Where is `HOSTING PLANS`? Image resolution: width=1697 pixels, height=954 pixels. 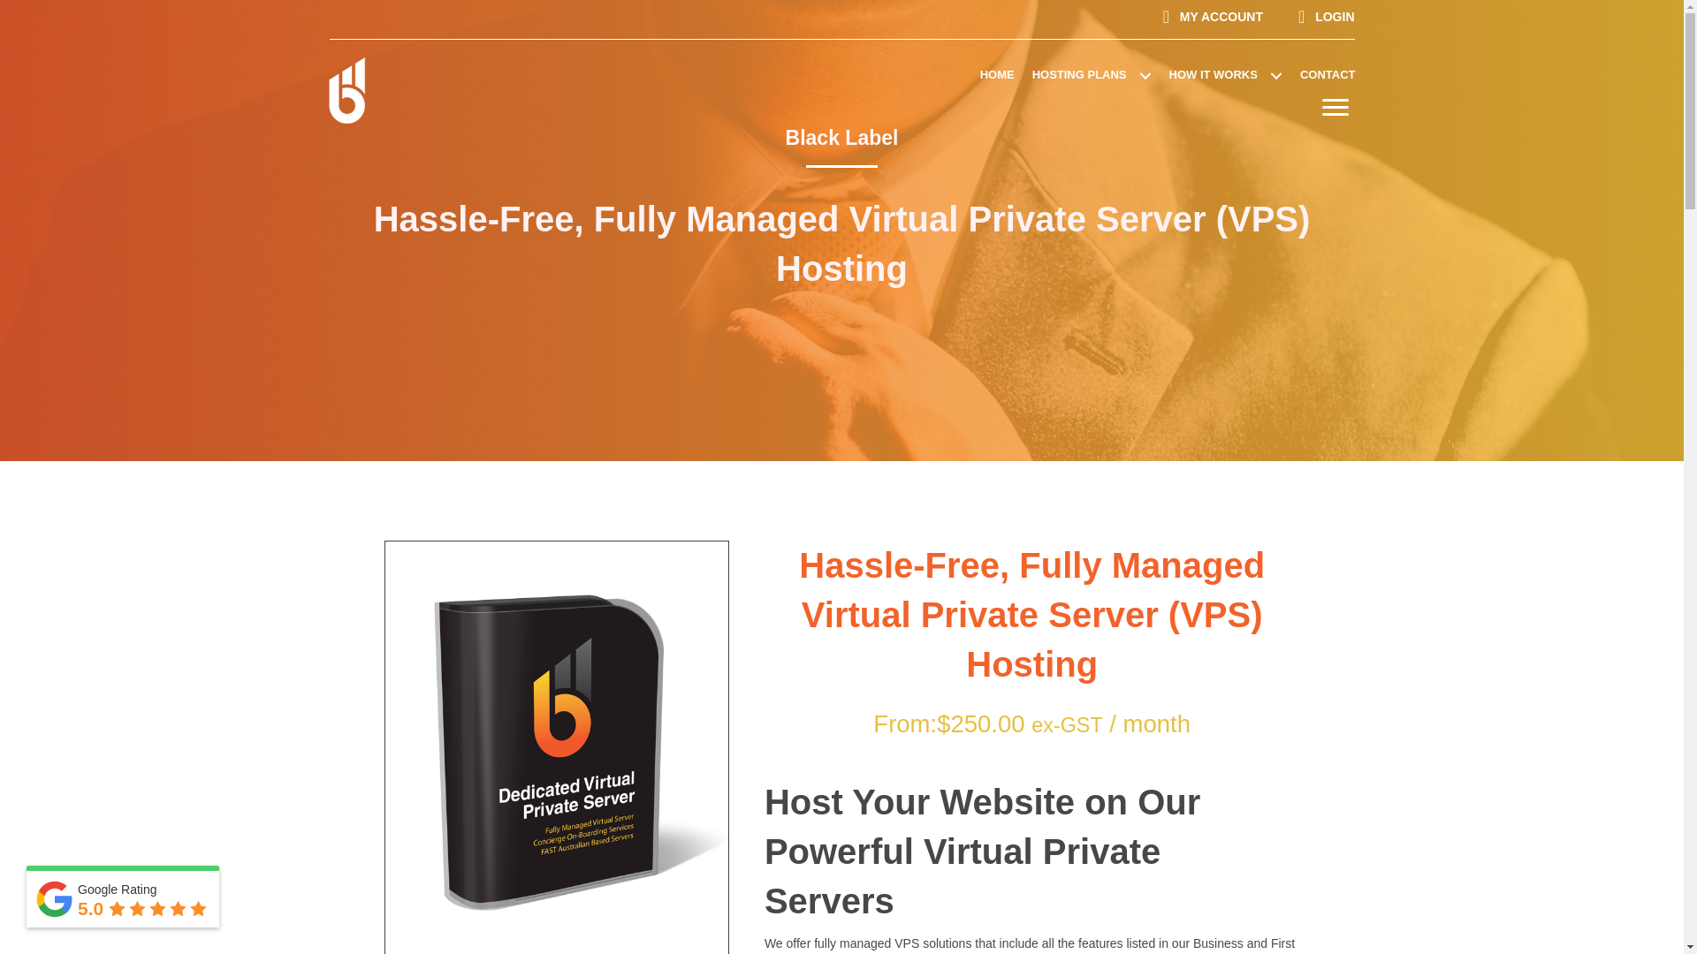
HOSTING PLANS is located at coordinates (1084, 74).